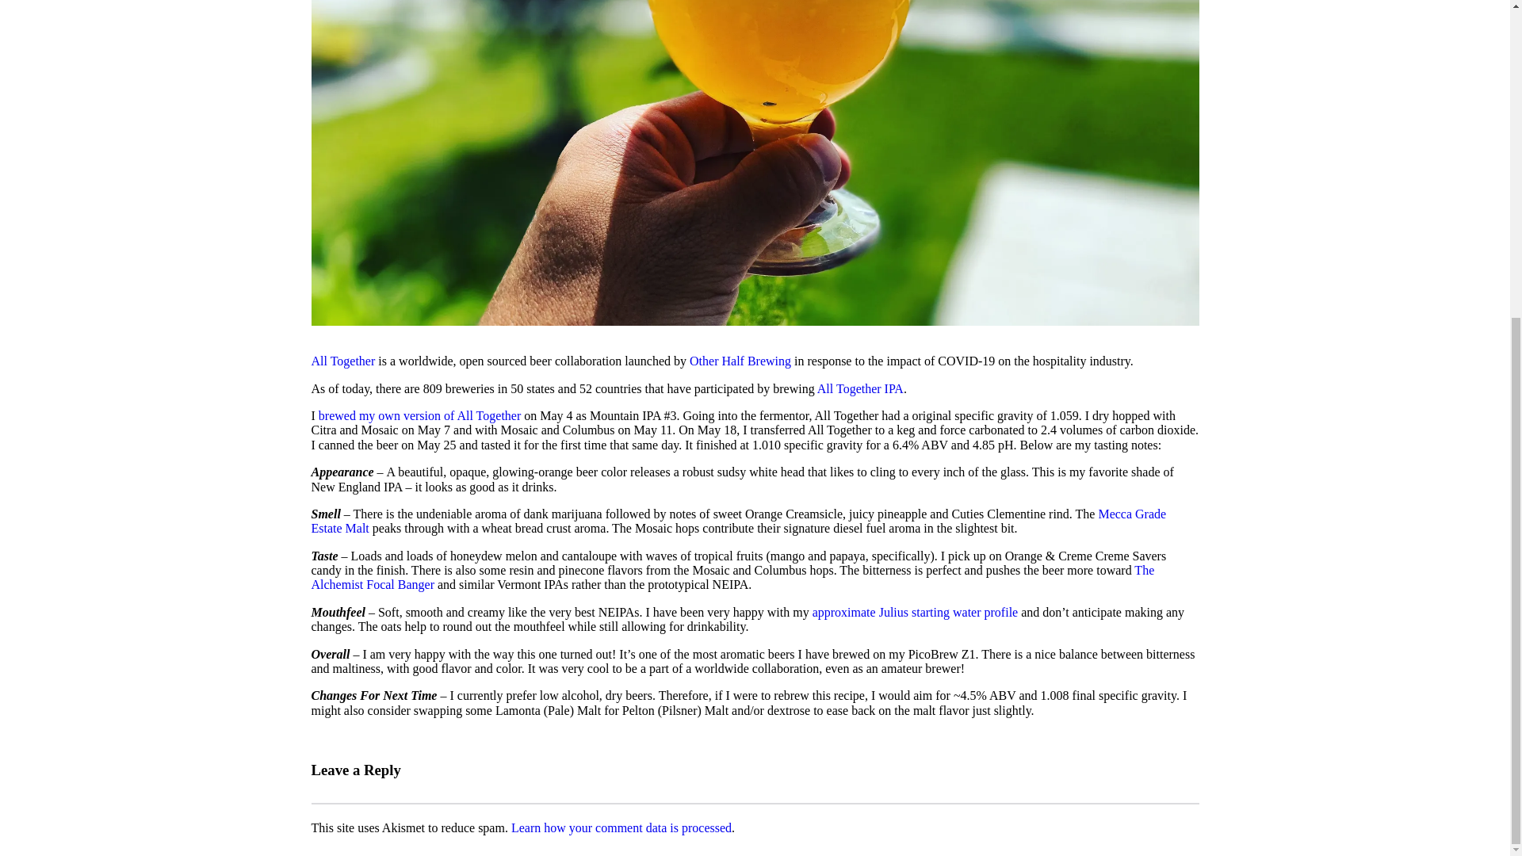 This screenshot has width=1522, height=856. What do you see at coordinates (737, 522) in the screenshot?
I see `Mecca Grade Estate Malt` at bounding box center [737, 522].